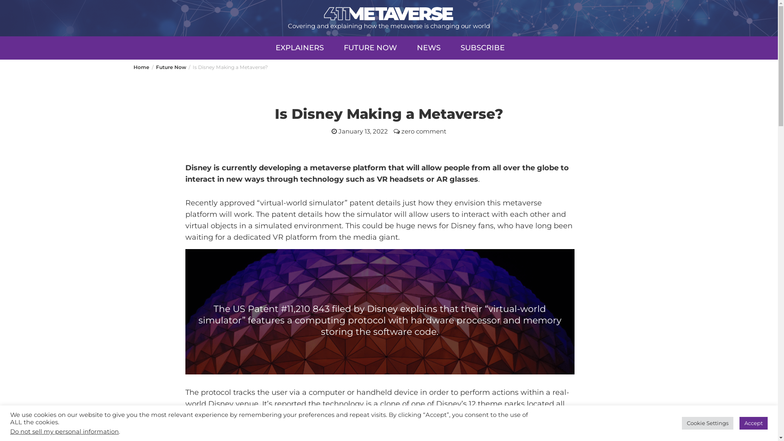  Describe the element at coordinates (141, 67) in the screenshot. I see `Home` at that location.